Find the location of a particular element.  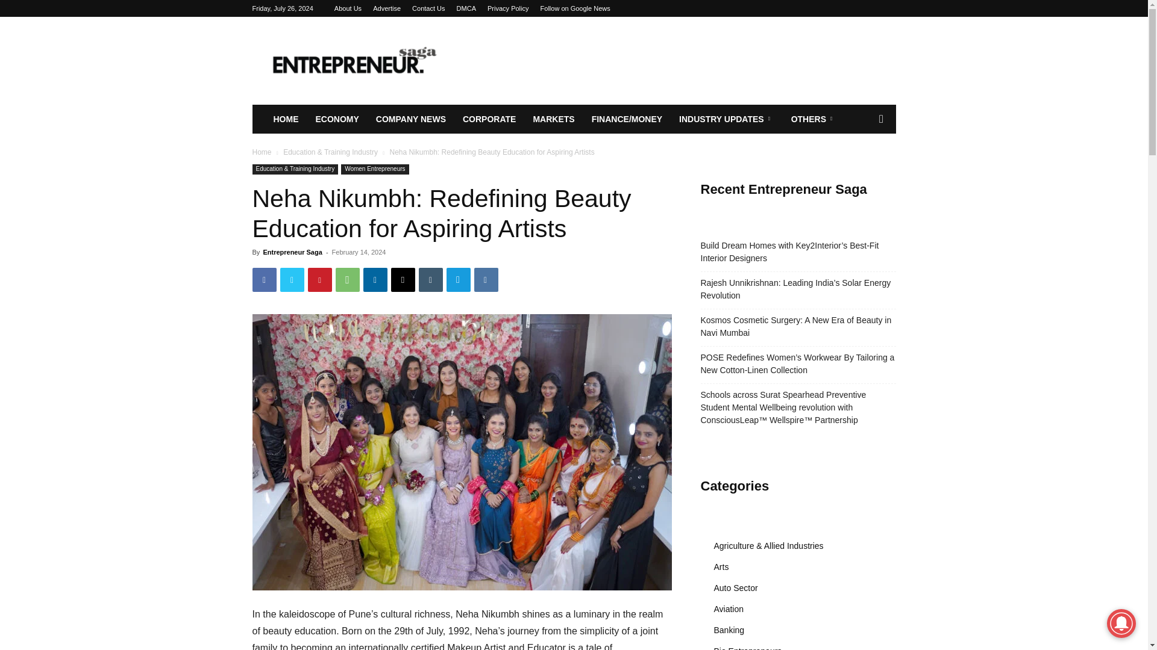

VK is located at coordinates (485, 279).